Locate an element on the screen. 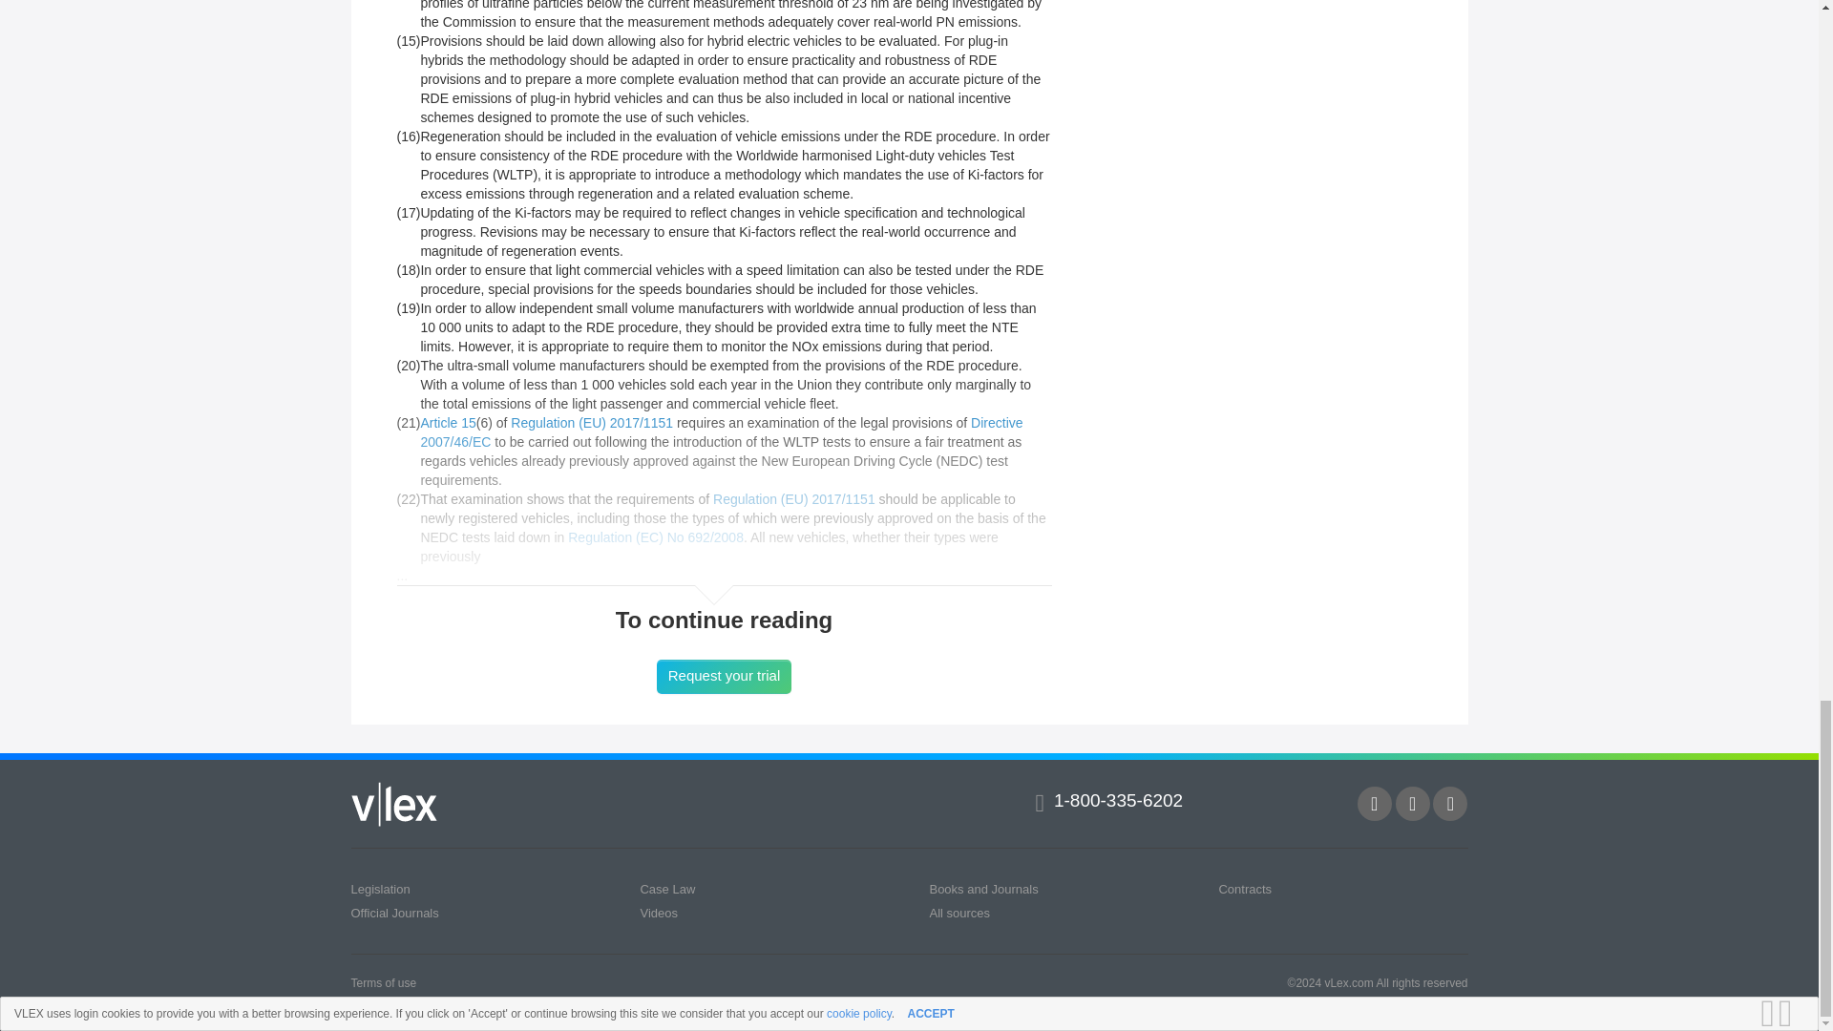 This screenshot has width=1833, height=1031. Contracts is located at coordinates (1245, 889).